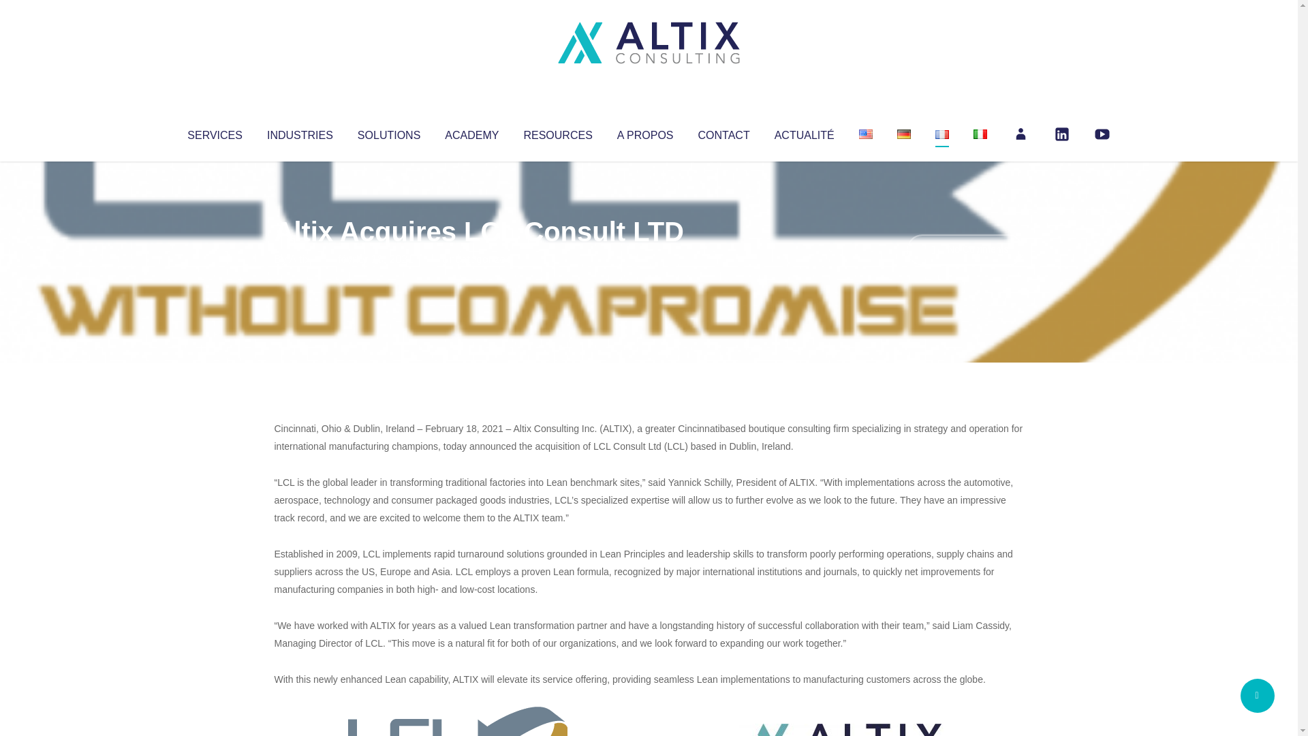 Image resolution: width=1308 pixels, height=736 pixels. I want to click on Uncategorized, so click(476, 259).